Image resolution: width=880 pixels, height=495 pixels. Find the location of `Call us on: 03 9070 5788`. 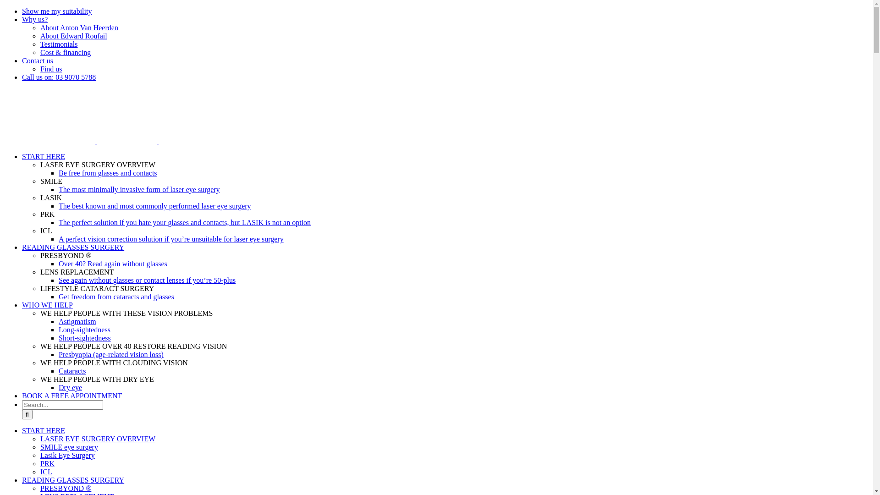

Call us on: 03 9070 5788 is located at coordinates (59, 77).